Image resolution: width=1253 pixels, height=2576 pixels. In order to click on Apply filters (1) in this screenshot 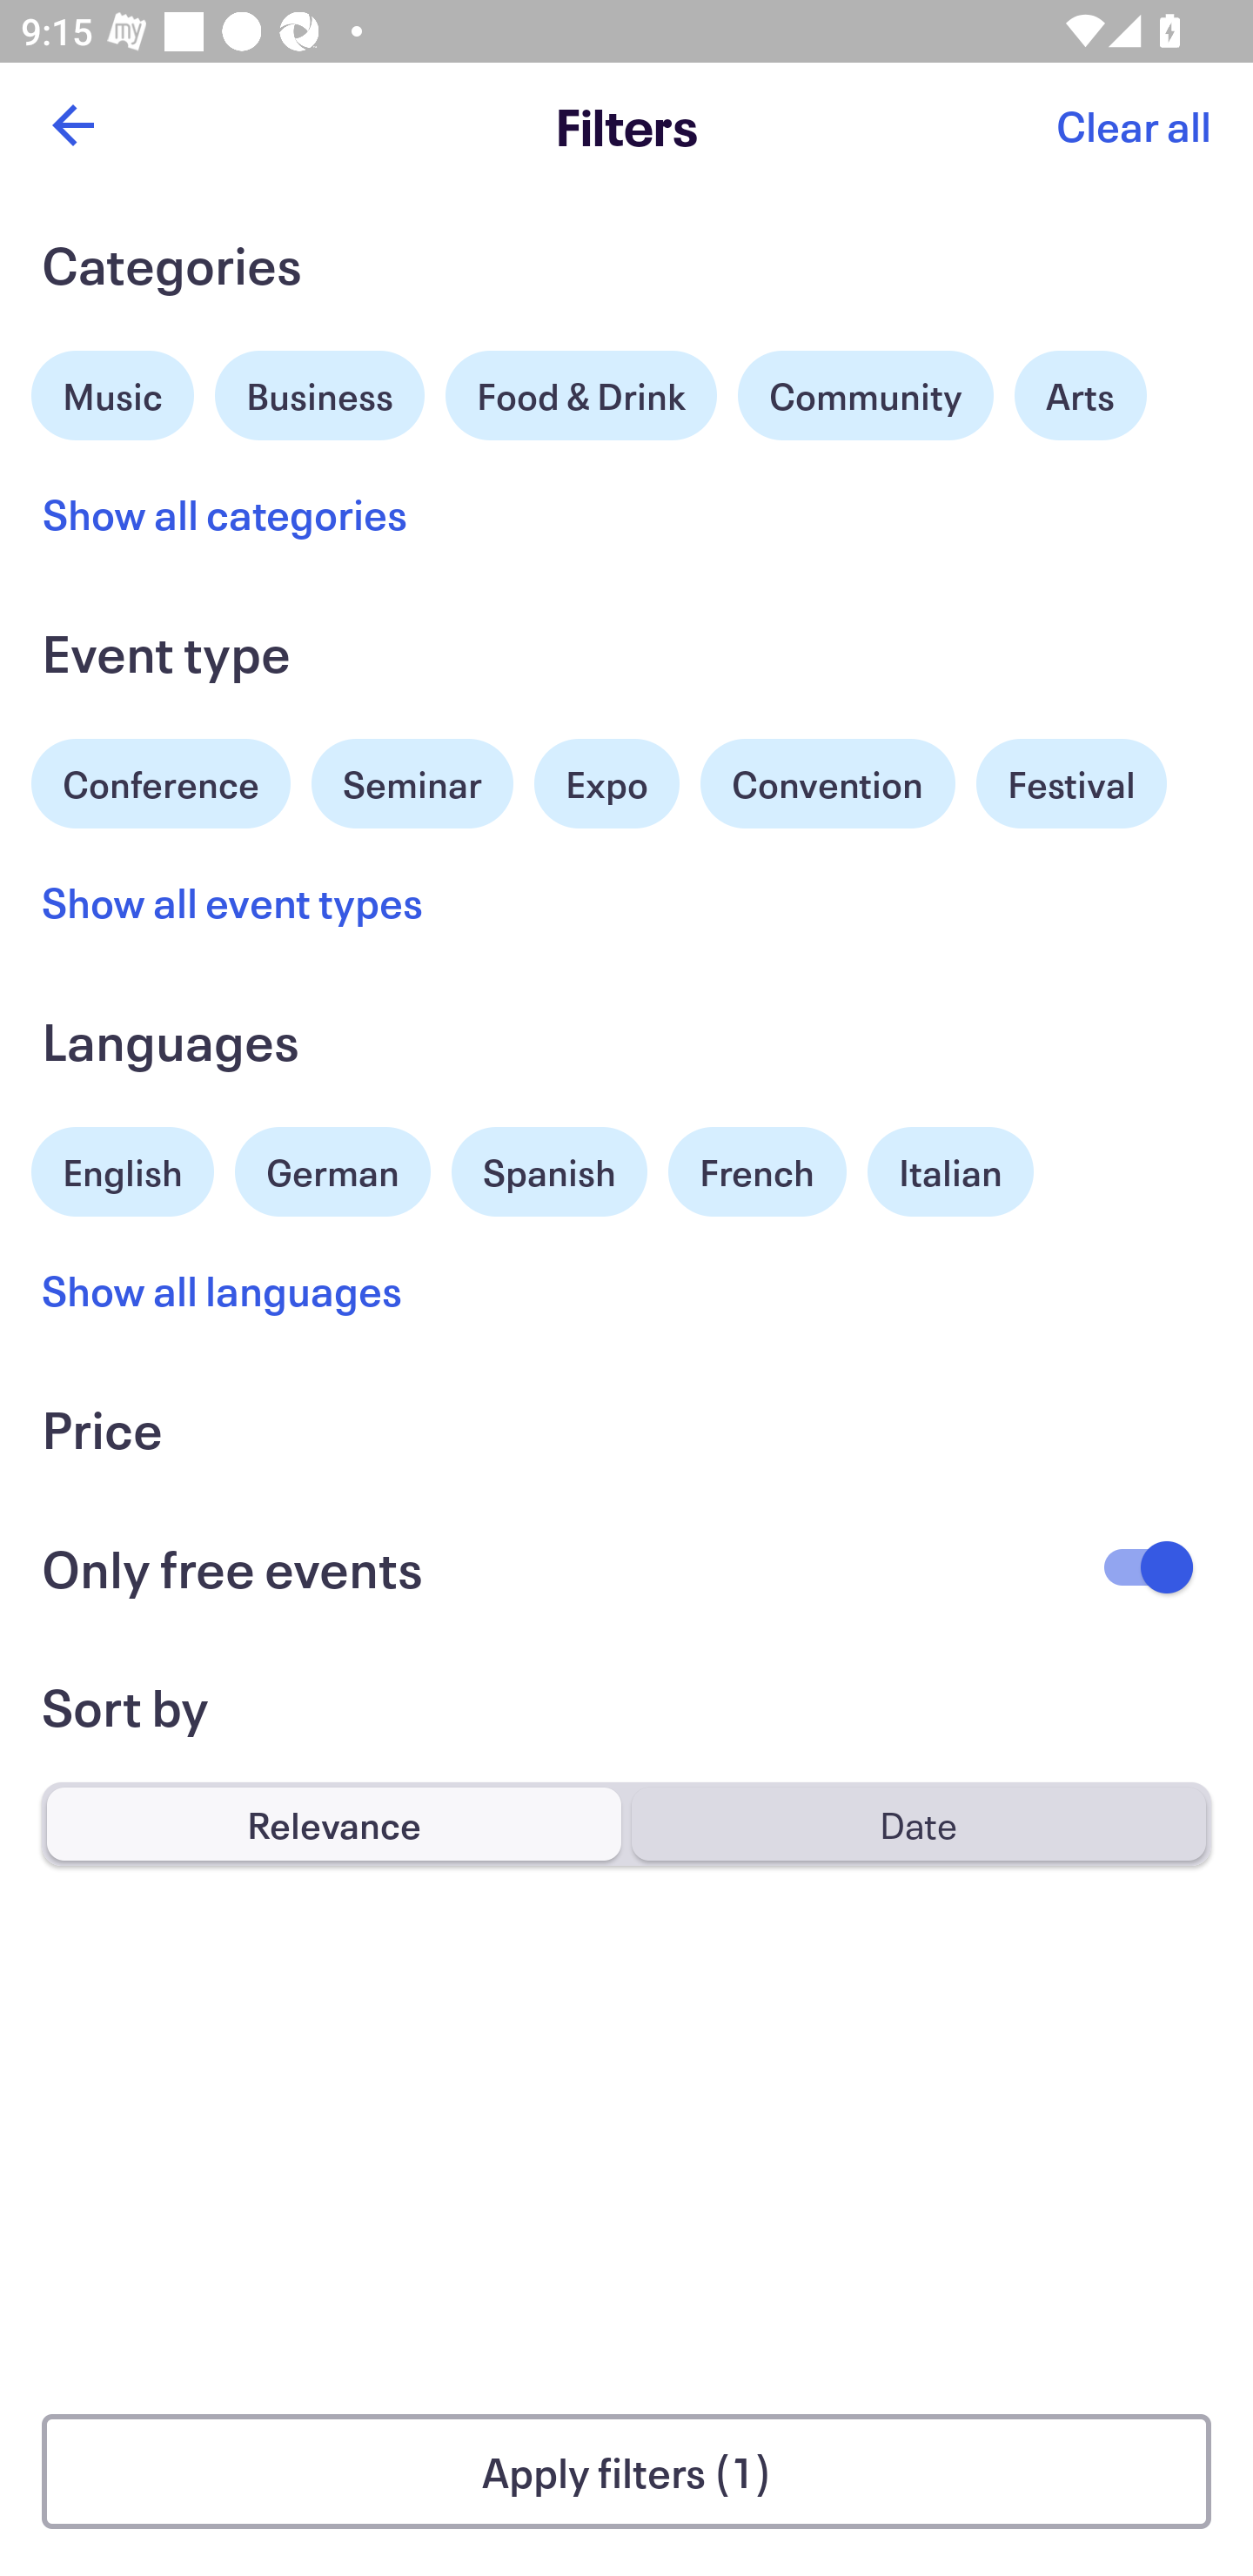, I will do `click(626, 2472)`.